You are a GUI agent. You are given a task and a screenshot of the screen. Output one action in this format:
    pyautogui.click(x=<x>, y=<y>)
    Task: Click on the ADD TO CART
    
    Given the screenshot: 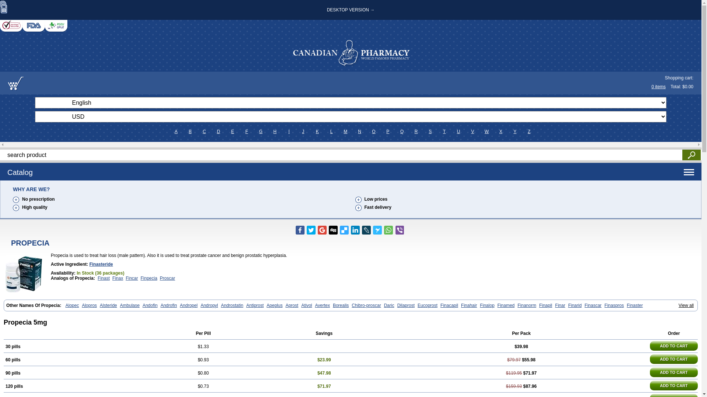 What is the action you would take?
    pyautogui.click(x=674, y=359)
    